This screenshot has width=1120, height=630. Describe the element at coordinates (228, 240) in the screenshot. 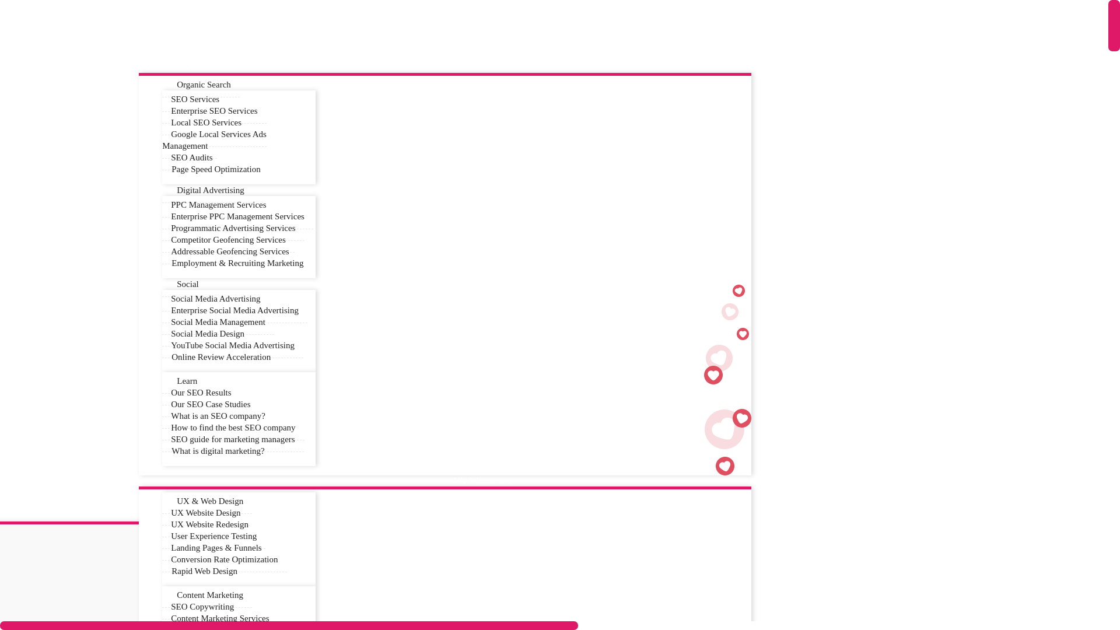

I see `Competitor Geofencing Services` at that location.